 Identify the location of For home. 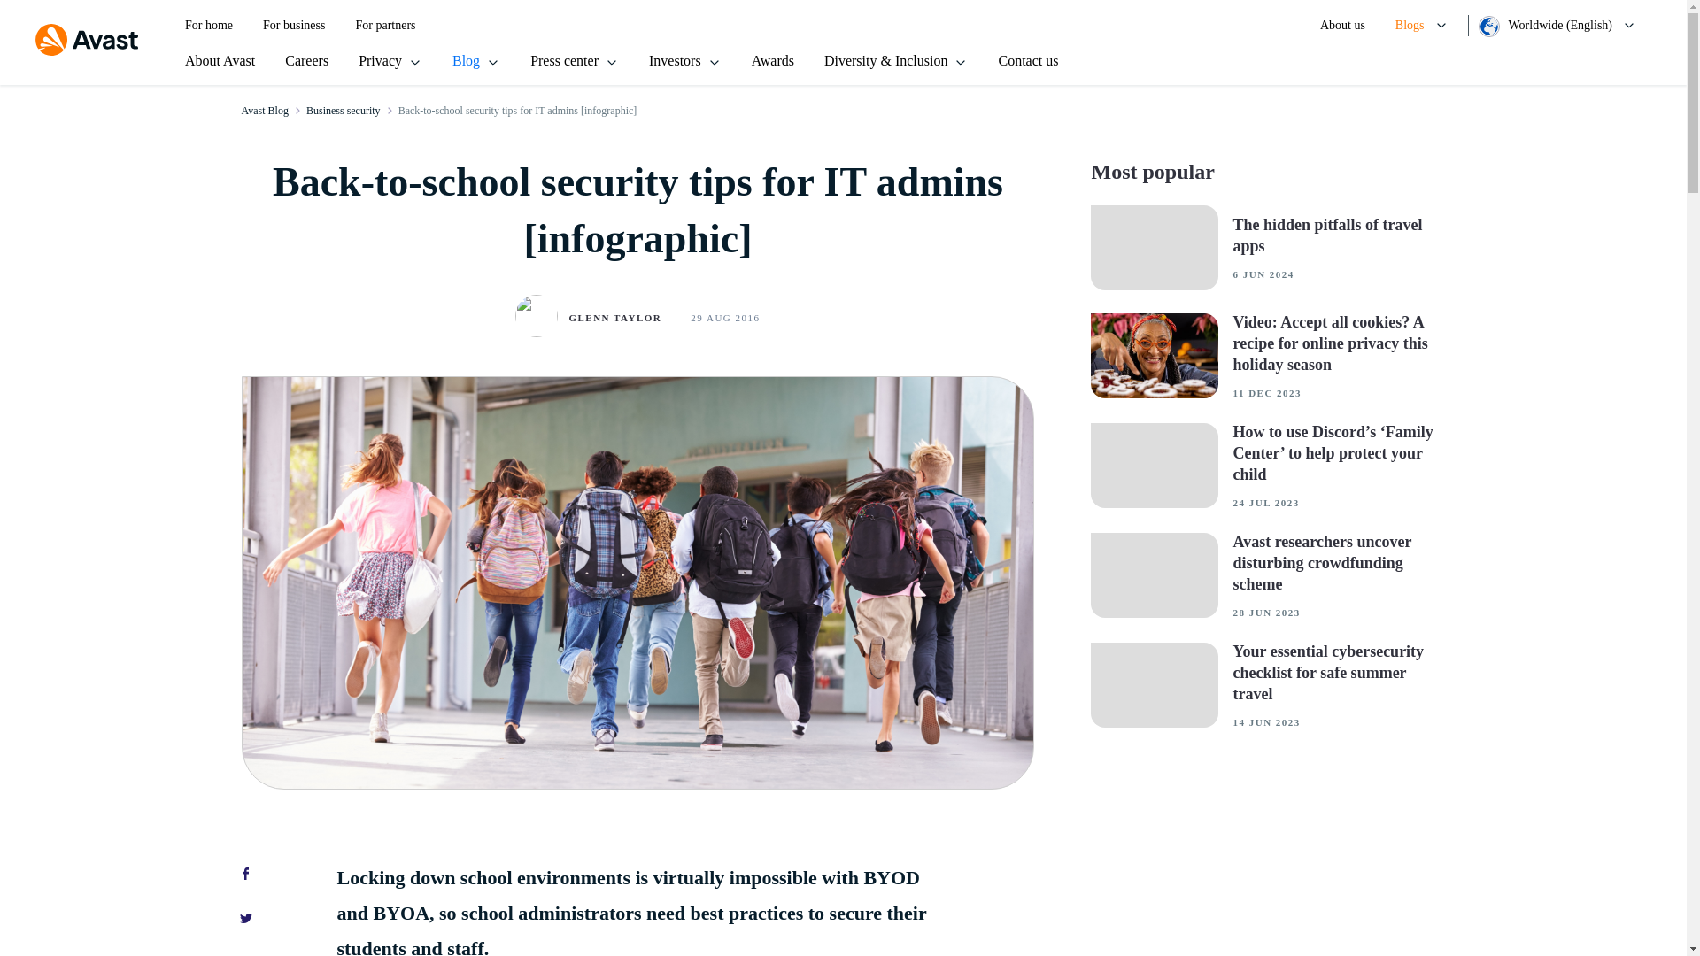
(209, 26).